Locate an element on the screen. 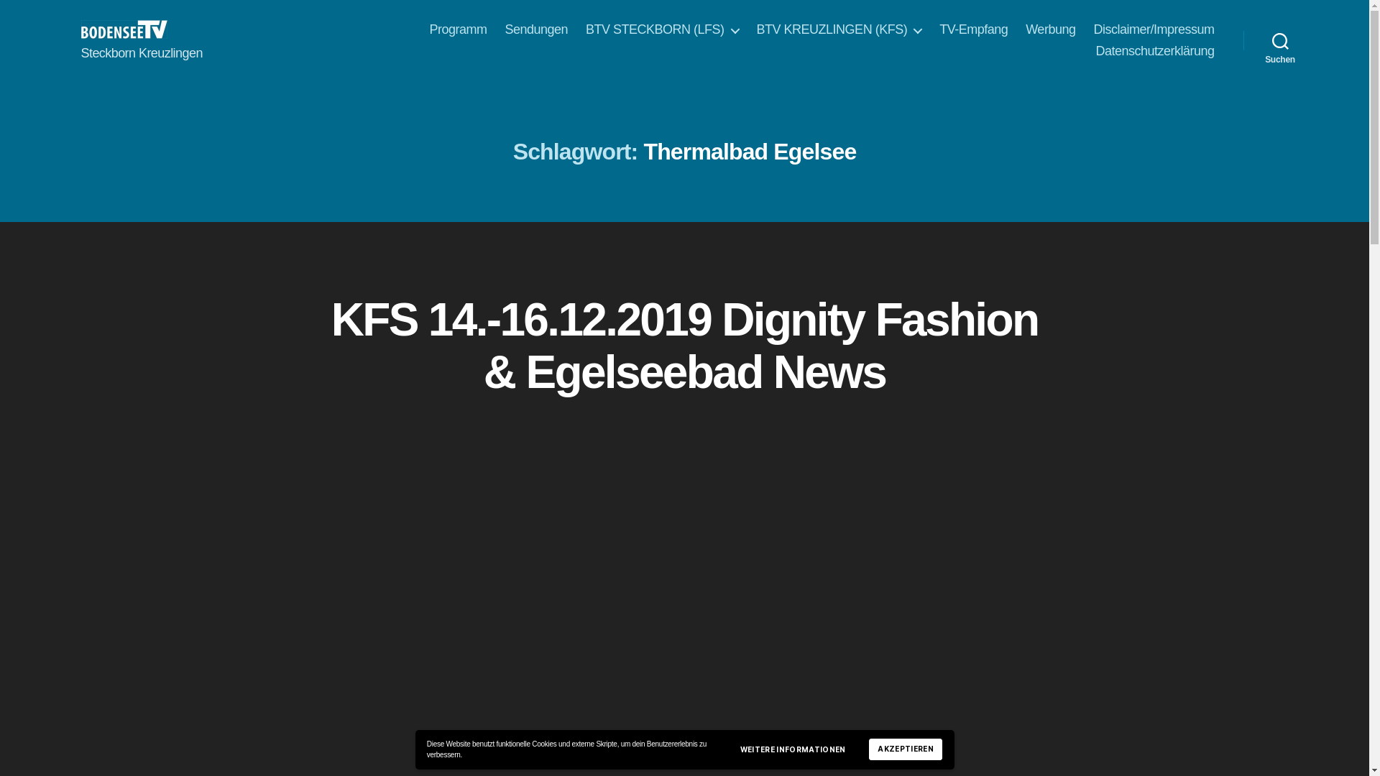 The image size is (1380, 776). BTV STECKBORN (LFS) is located at coordinates (663, 30).